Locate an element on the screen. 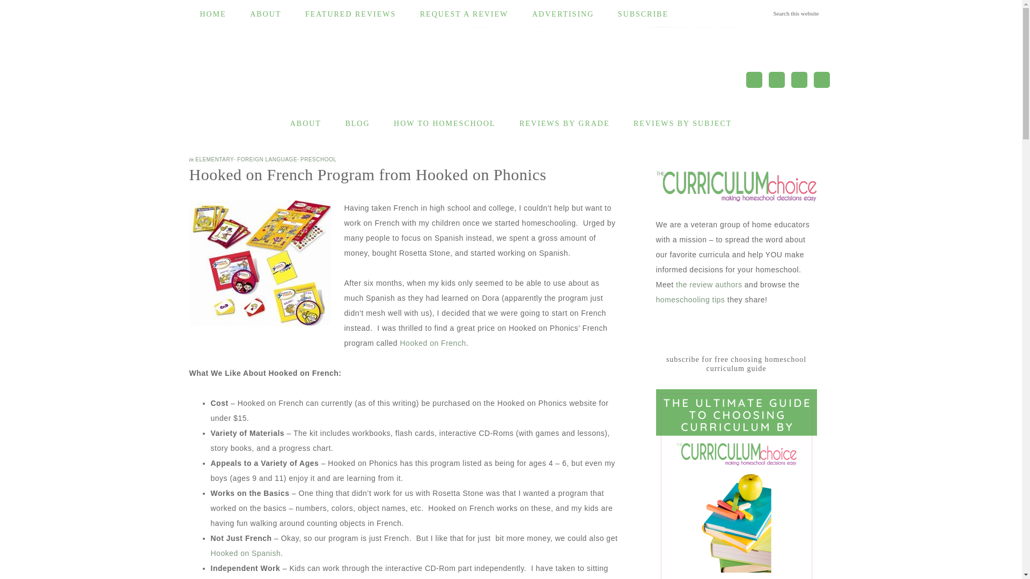 The image size is (1030, 579). REVIEWS BY SUBJECT is located at coordinates (682, 124).